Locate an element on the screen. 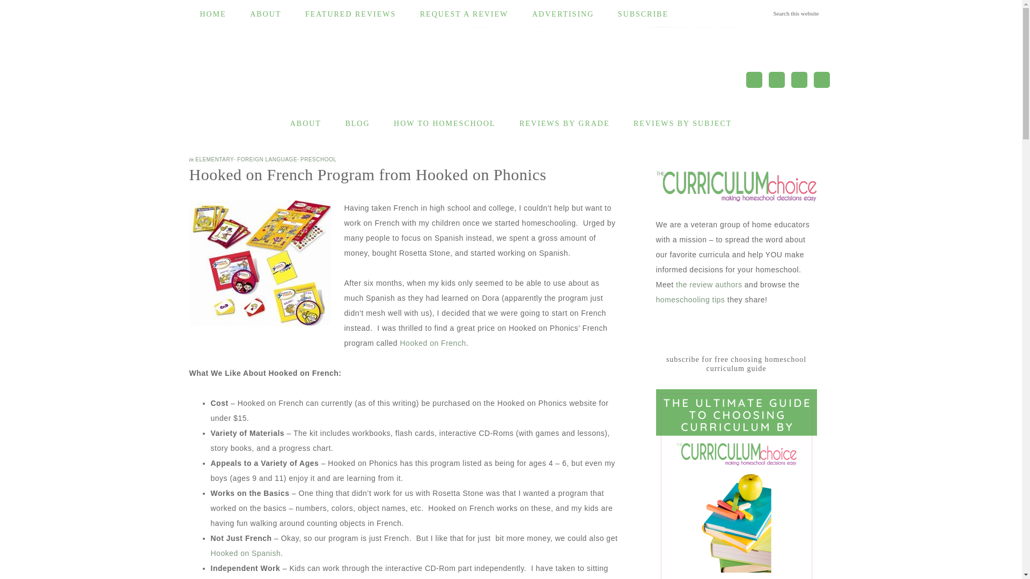 The image size is (1030, 579). REVIEWS BY SUBJECT is located at coordinates (682, 124).